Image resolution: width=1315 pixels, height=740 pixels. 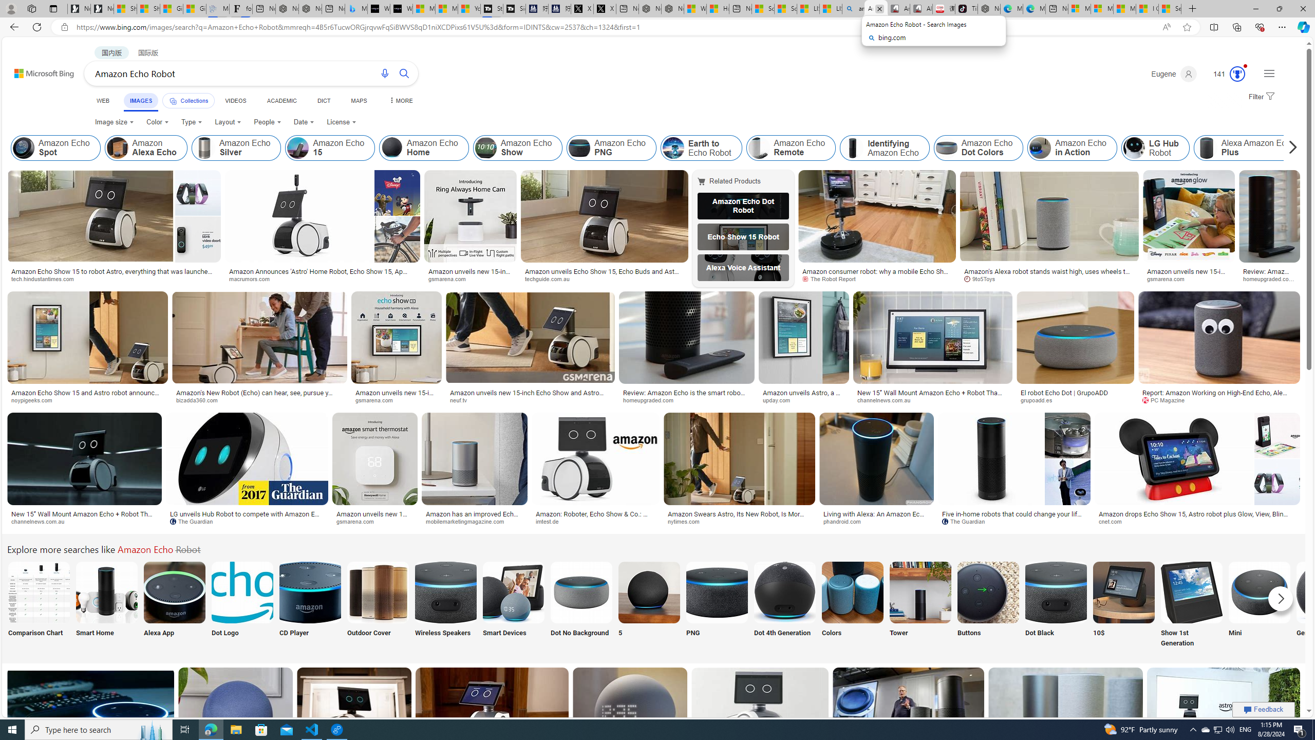 What do you see at coordinates (392, 148) in the screenshot?
I see `Amazon Echo Home` at bounding box center [392, 148].